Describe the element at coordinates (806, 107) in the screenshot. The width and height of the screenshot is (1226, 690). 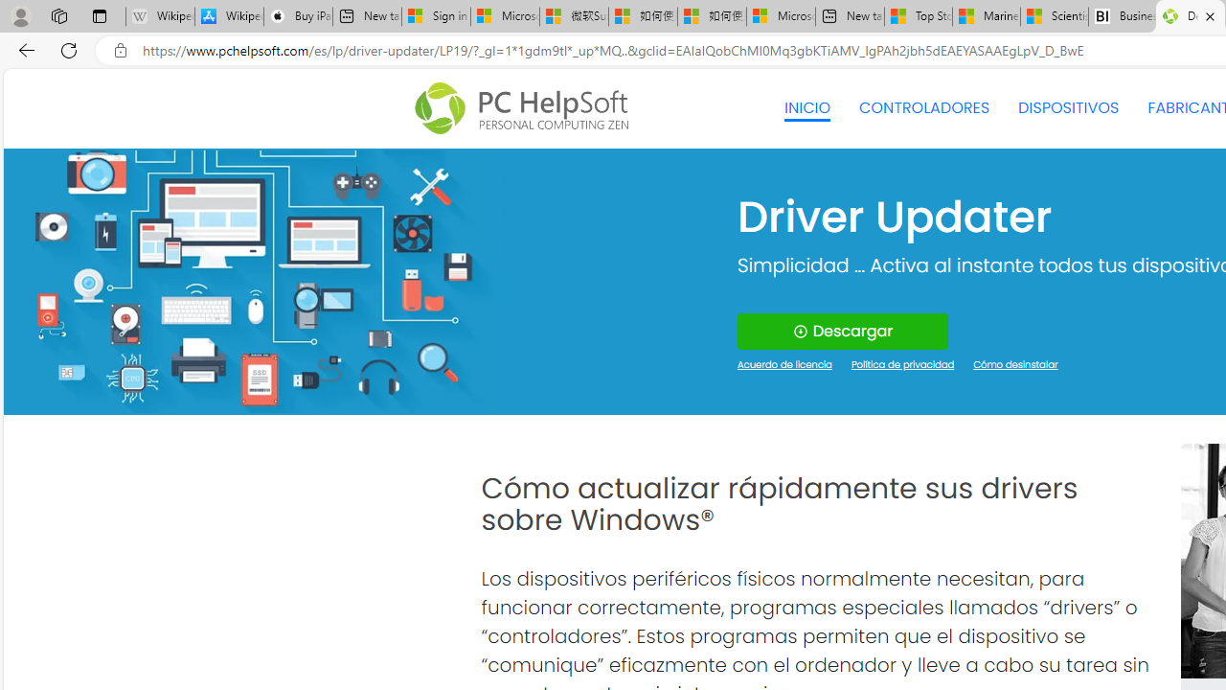
I see `INICIO` at that location.